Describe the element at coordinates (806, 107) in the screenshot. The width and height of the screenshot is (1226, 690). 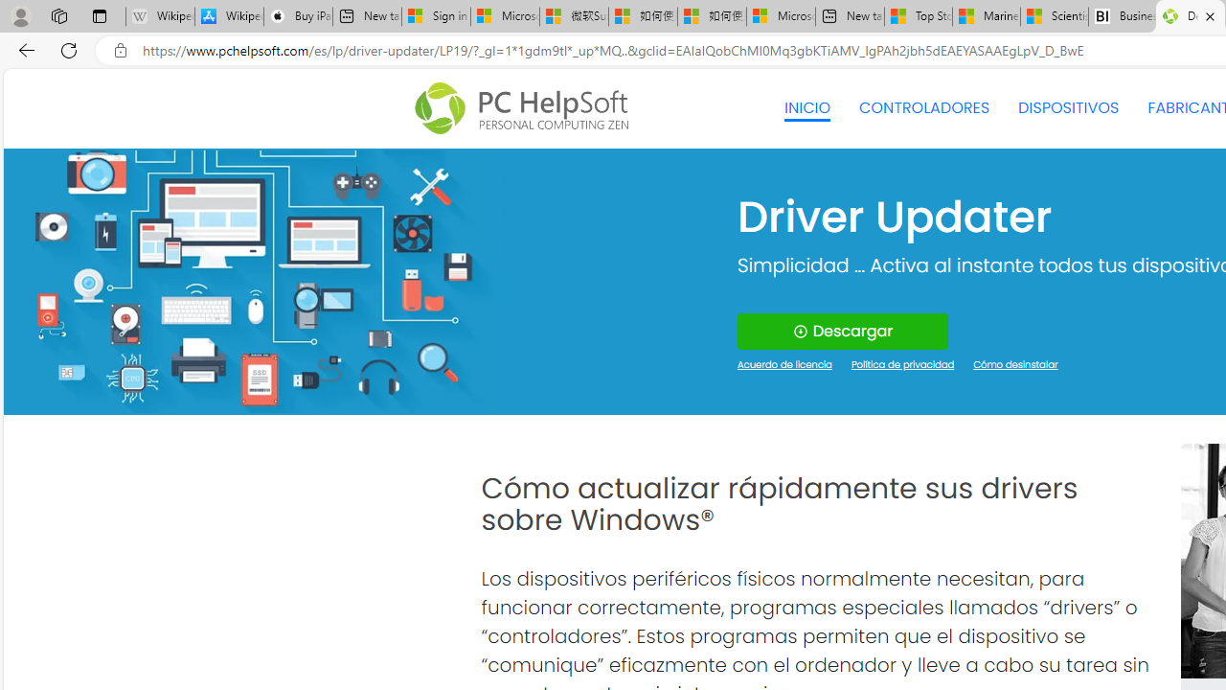
I see `INICIO` at that location.